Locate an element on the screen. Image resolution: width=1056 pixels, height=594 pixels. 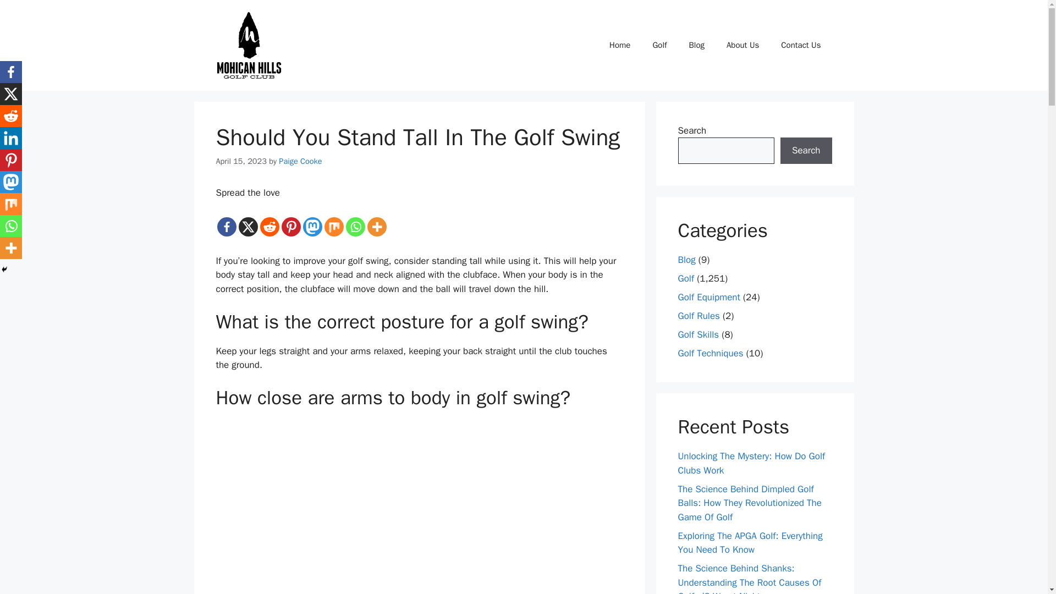
Contact Us is located at coordinates (801, 45).